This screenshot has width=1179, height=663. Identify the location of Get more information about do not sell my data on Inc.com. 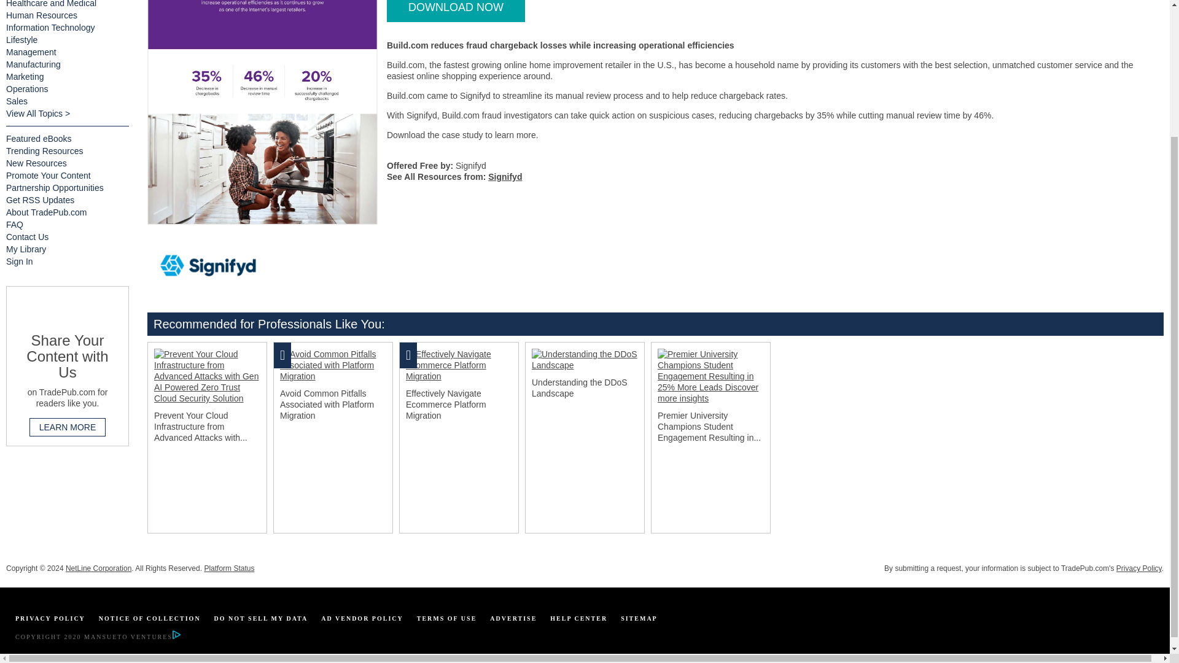
(261, 619).